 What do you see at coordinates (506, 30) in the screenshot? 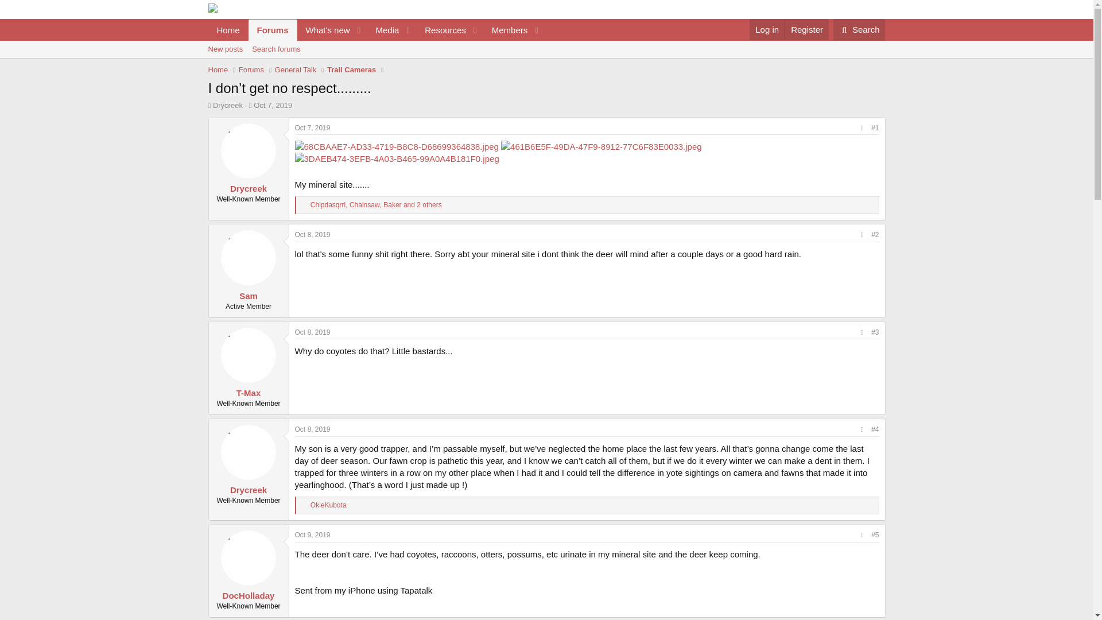
I see `Oct 8, 2019 at 10:34 AM` at bounding box center [506, 30].